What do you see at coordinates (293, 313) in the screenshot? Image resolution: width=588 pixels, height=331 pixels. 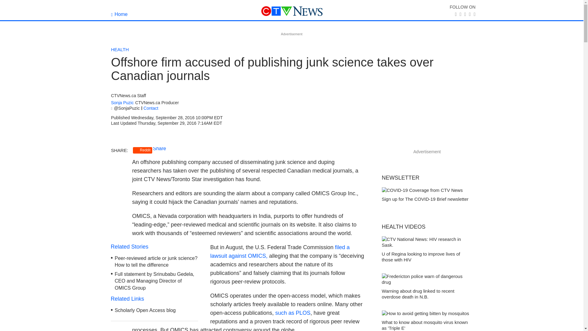 I see `such as PLOS` at bounding box center [293, 313].